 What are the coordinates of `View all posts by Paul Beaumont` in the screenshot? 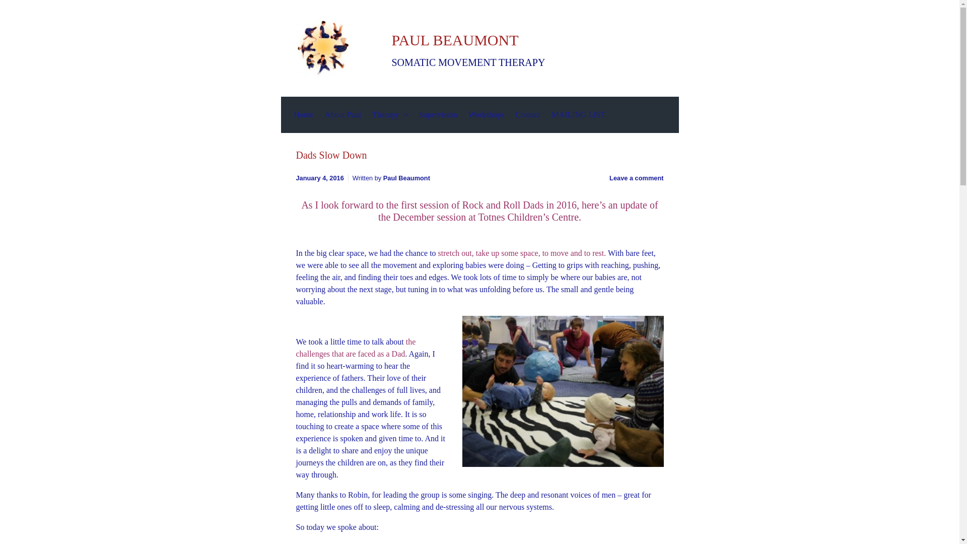 It's located at (406, 177).